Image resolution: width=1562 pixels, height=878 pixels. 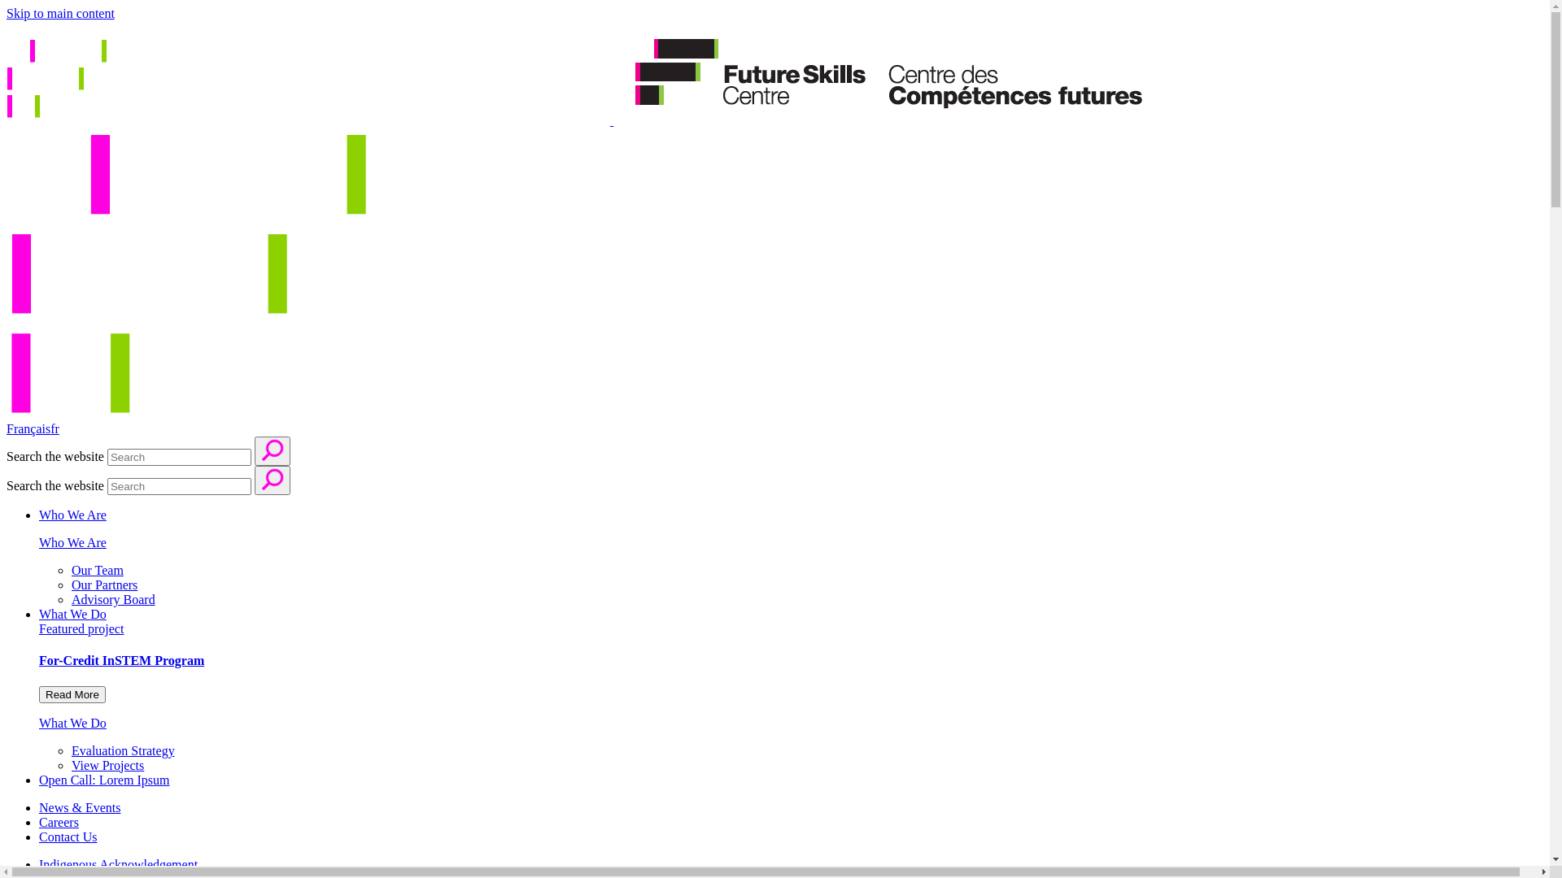 I want to click on What We Do, so click(x=73, y=615).